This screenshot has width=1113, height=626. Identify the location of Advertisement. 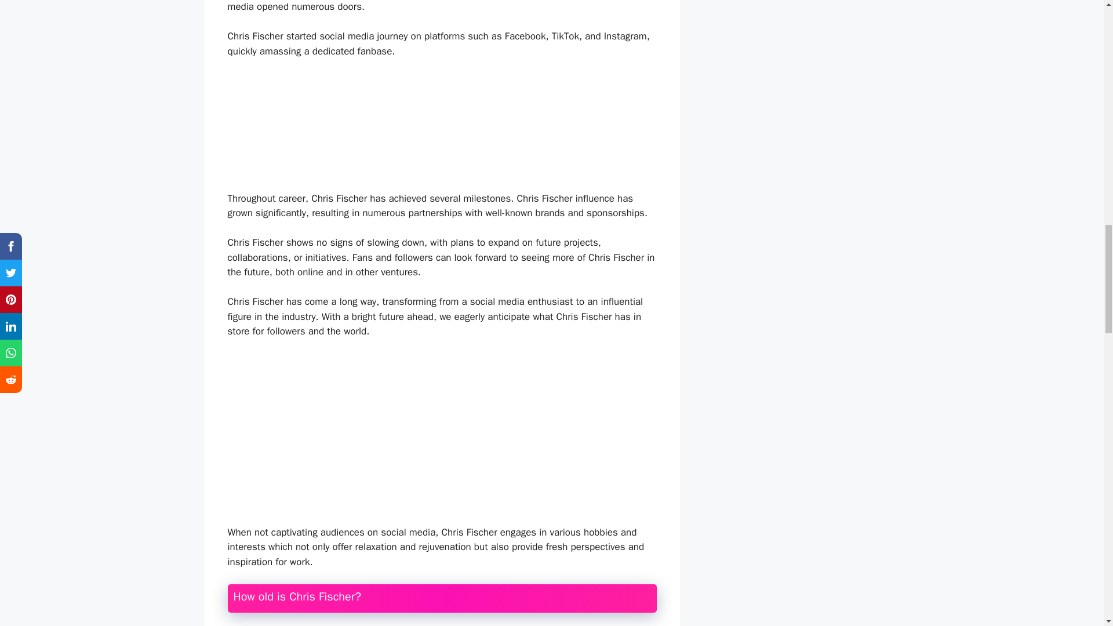
(453, 130).